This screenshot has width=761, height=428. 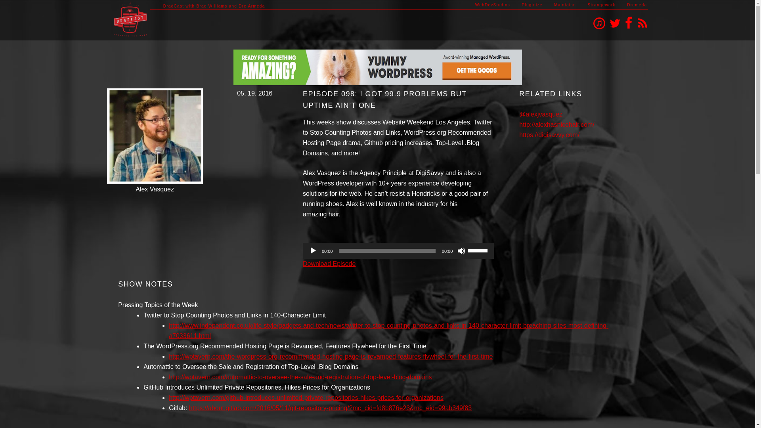 I want to click on Download Episode, so click(x=329, y=263).